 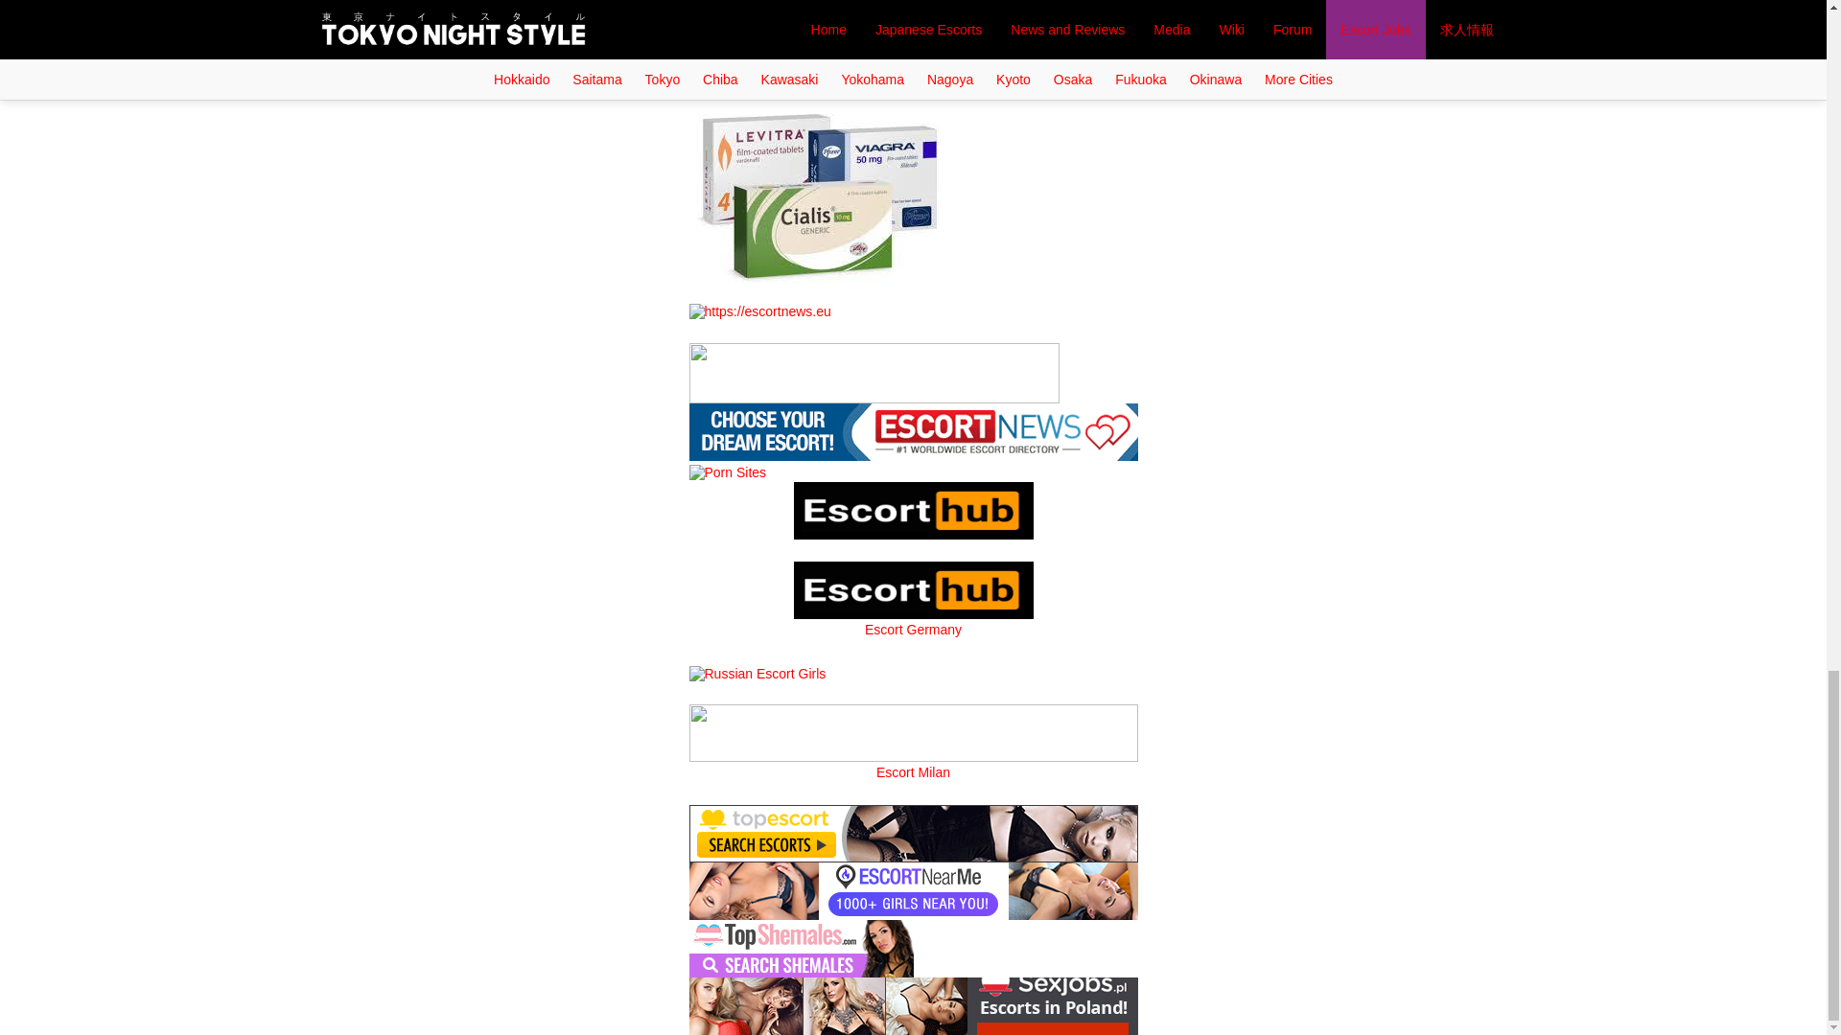 What do you see at coordinates (913, 890) in the screenshot?
I see `Escort Near Me` at bounding box center [913, 890].